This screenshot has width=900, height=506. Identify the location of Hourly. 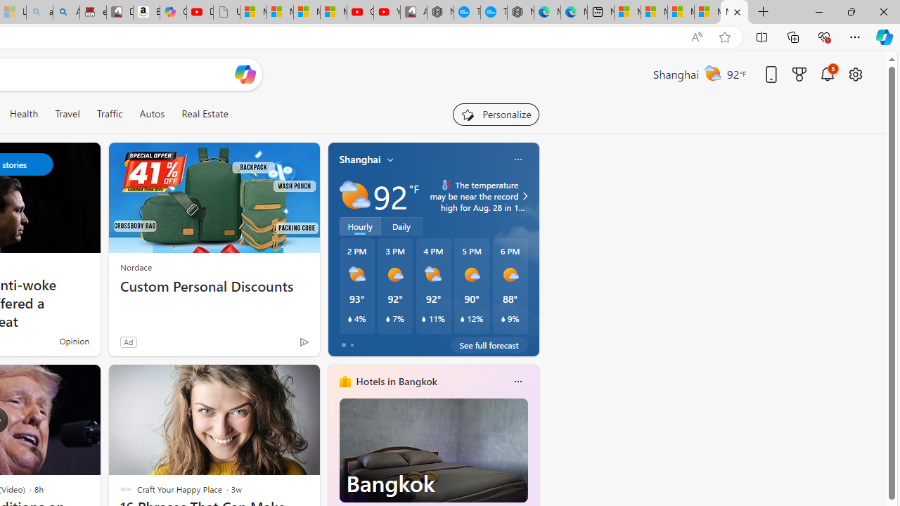
(360, 226).